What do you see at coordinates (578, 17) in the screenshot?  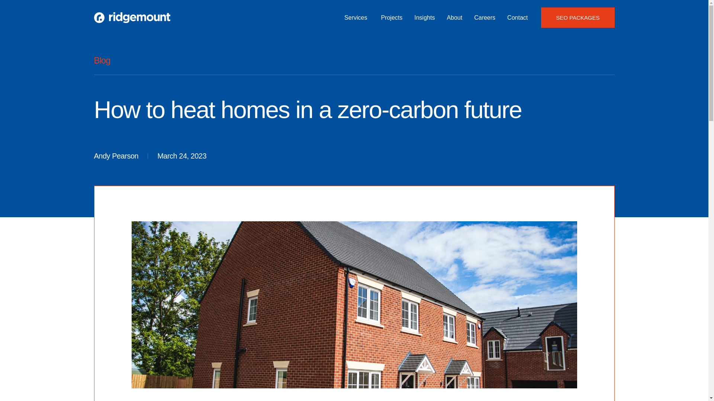 I see `SEO PACKAGES` at bounding box center [578, 17].